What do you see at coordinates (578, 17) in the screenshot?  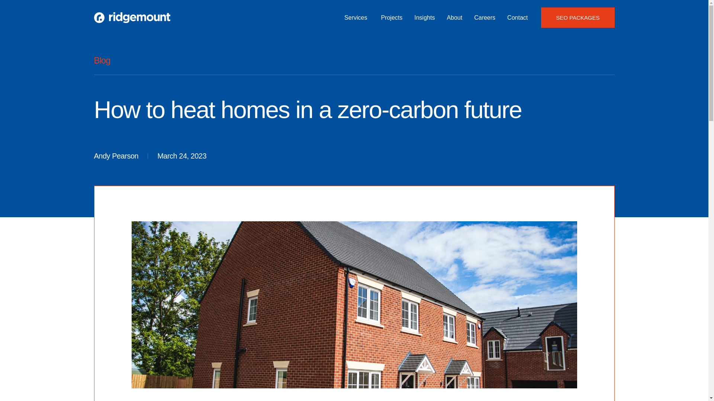 I see `SEO PACKAGES` at bounding box center [578, 17].